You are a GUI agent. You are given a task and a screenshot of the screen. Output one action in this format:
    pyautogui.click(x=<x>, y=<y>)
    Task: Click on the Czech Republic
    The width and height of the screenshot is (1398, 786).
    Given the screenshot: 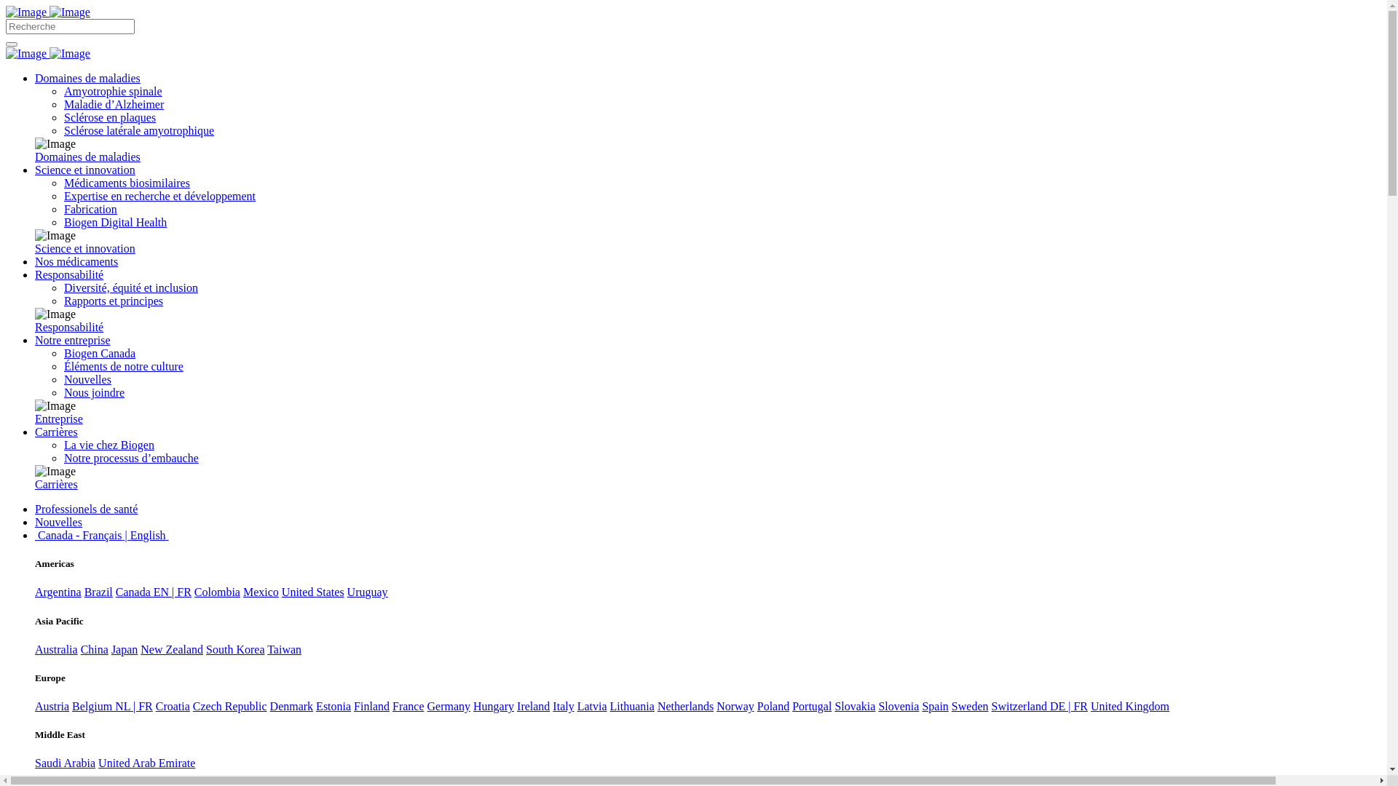 What is the action you would take?
    pyautogui.click(x=230, y=706)
    